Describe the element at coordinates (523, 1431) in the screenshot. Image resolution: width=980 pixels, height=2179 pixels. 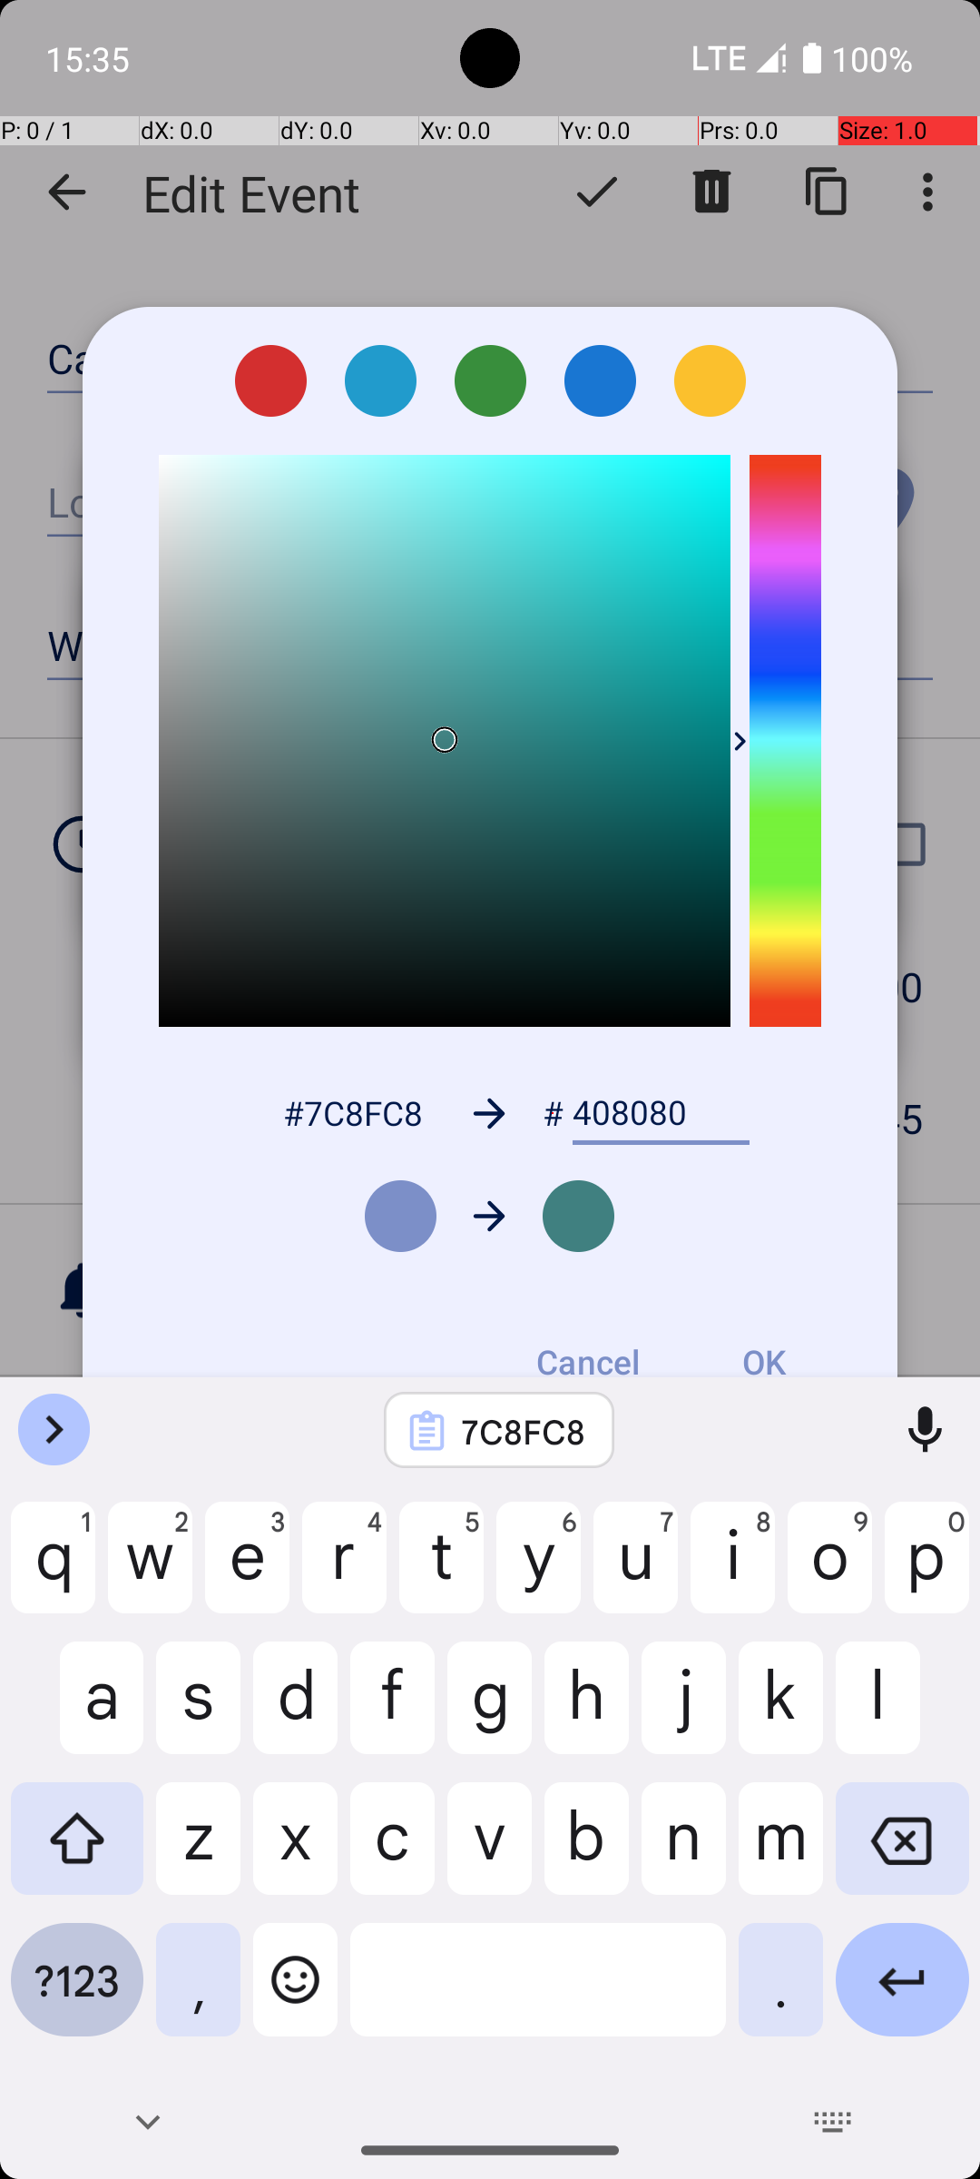
I see `7C8FC8` at that location.